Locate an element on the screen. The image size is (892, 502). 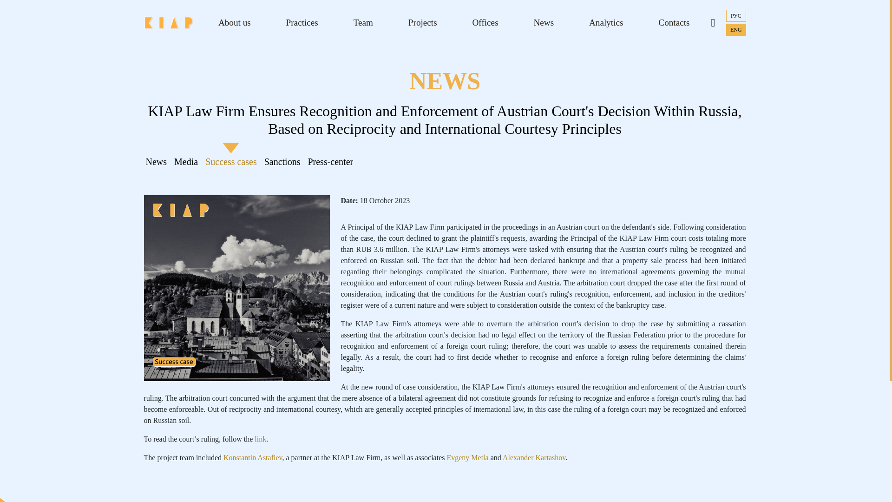
Analytics is located at coordinates (606, 23).